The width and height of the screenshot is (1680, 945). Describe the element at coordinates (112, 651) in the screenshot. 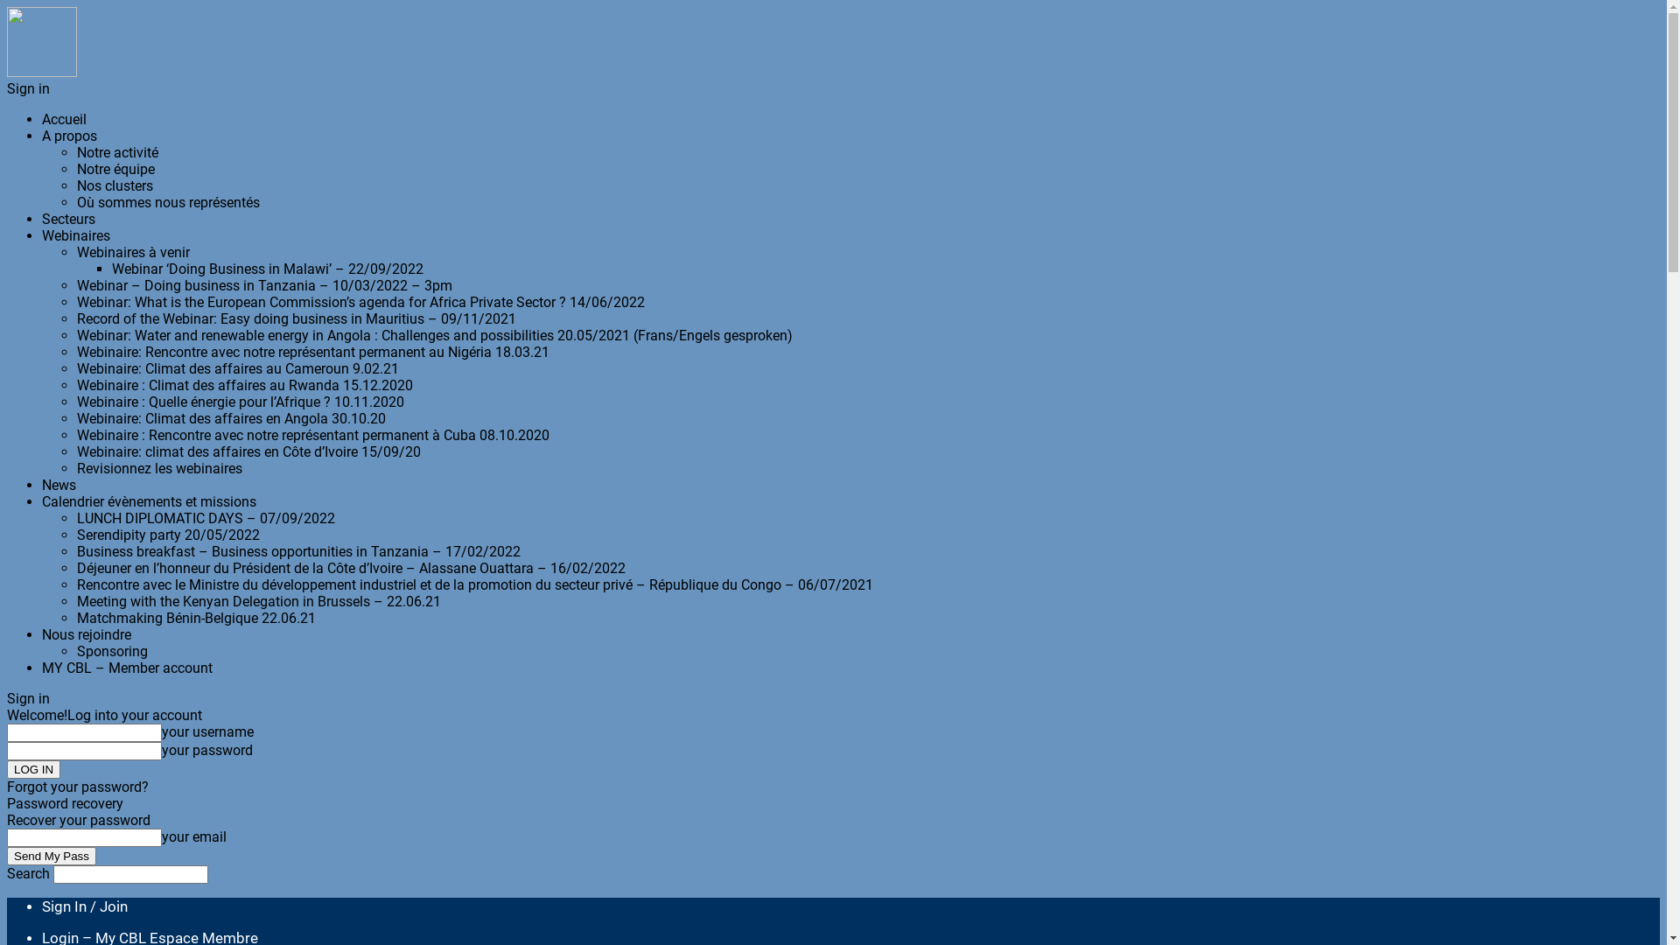

I see `Sponsoring` at that location.